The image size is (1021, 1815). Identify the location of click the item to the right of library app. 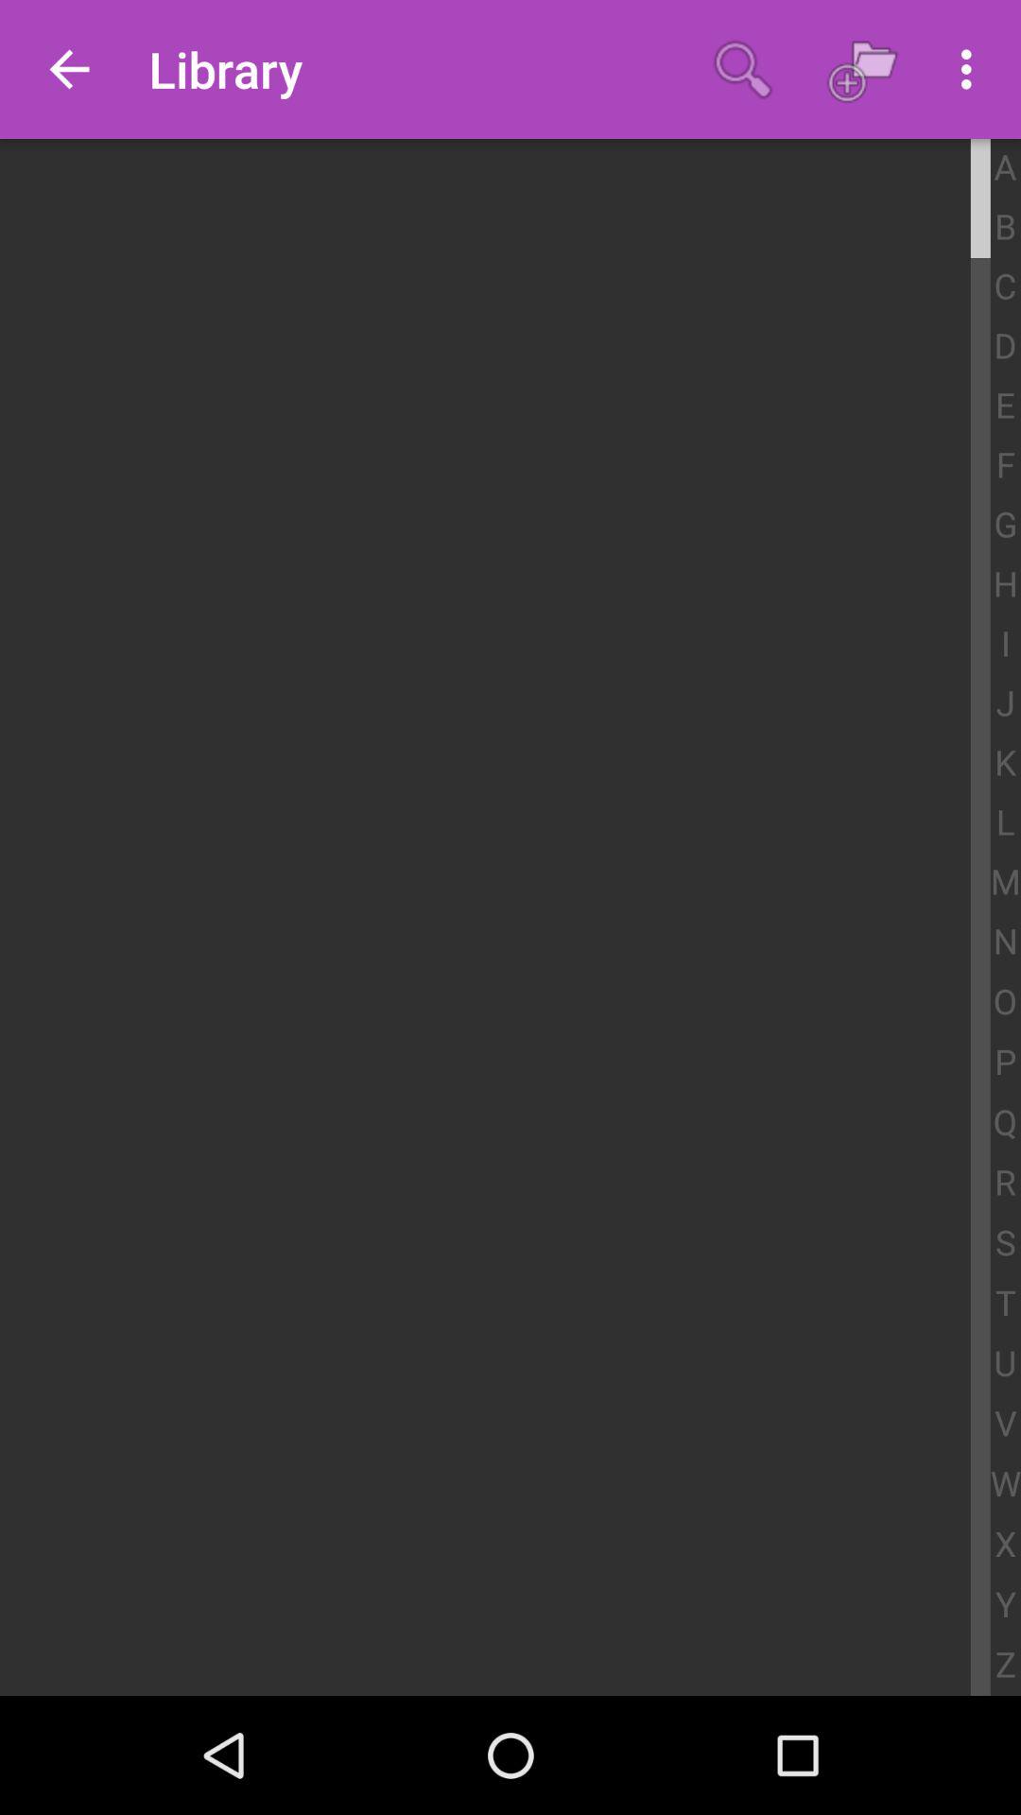
(743, 69).